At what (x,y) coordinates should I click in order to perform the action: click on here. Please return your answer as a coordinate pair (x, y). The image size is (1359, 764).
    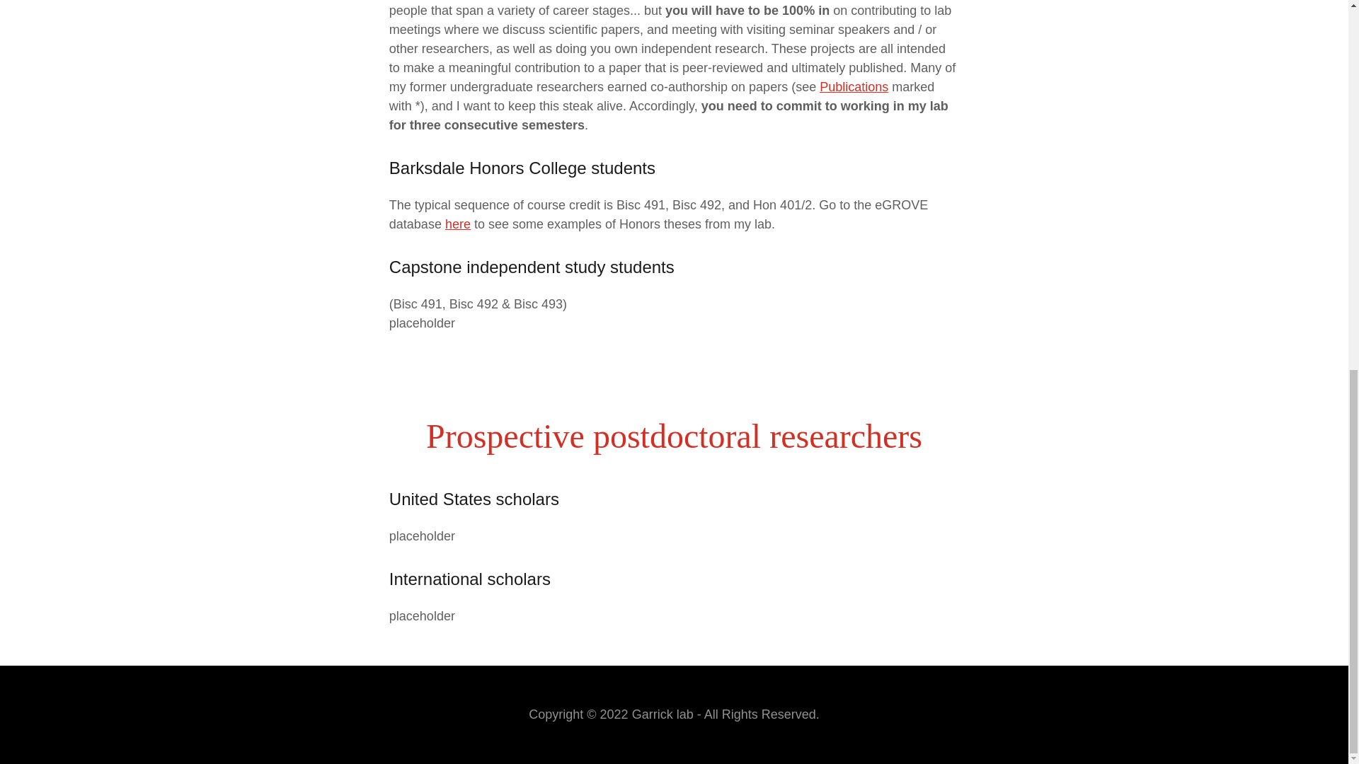
    Looking at the image, I should click on (457, 224).